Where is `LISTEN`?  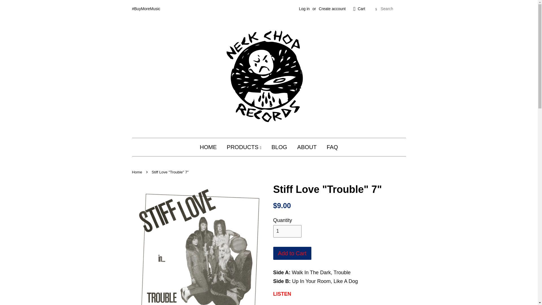
LISTEN is located at coordinates (282, 294).